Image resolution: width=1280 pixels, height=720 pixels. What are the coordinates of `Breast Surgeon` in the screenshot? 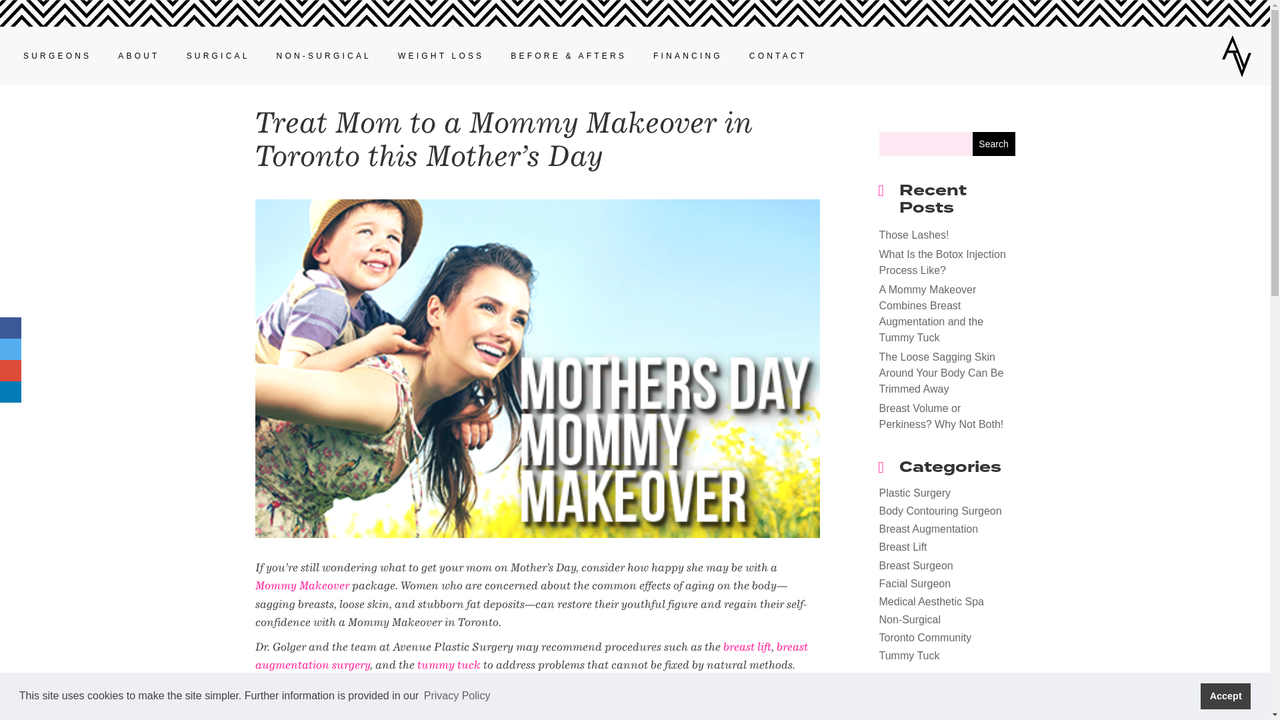 It's located at (916, 565).